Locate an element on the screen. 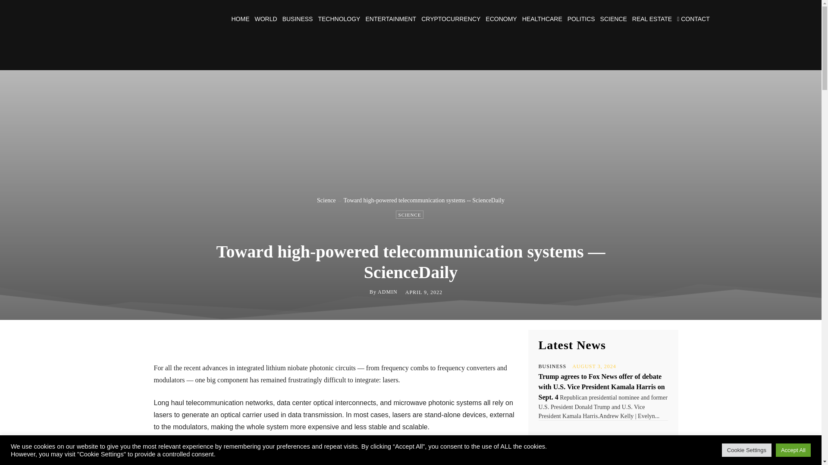 The width and height of the screenshot is (828, 465). SCIENCE is located at coordinates (613, 19).